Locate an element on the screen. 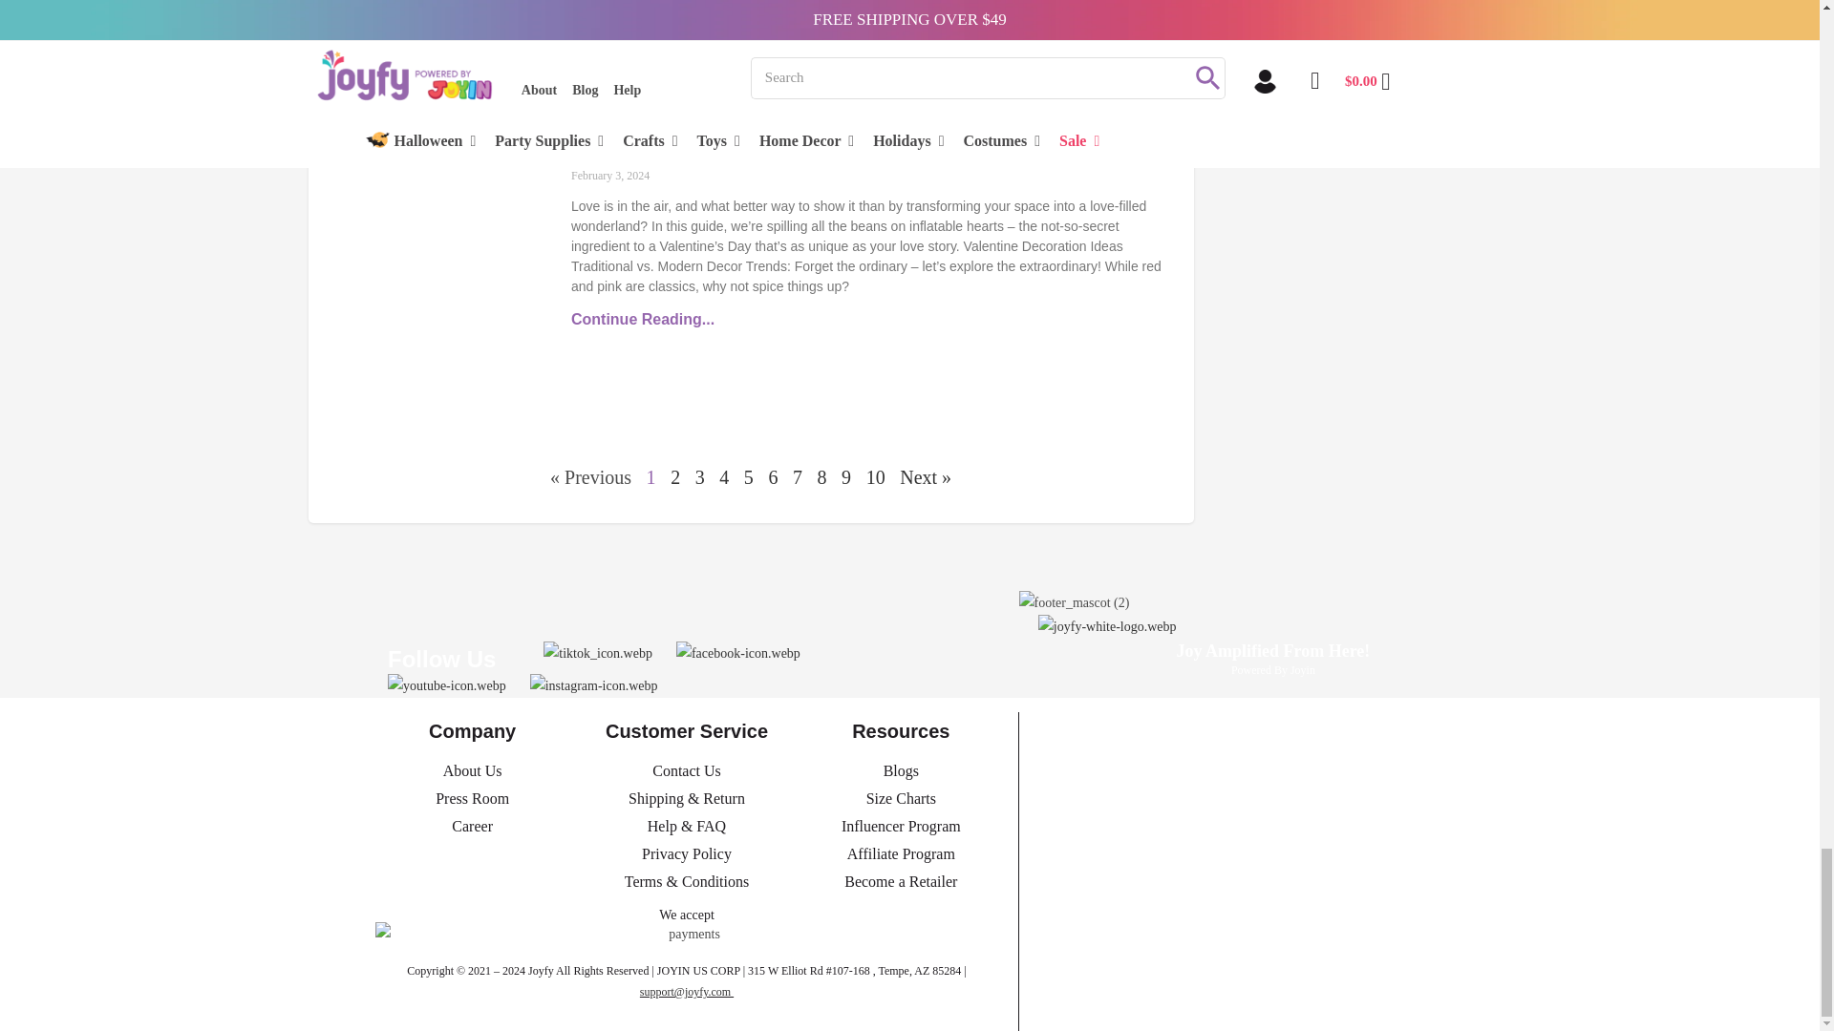 The height and width of the screenshot is (1031, 1834). instagram-icon.webp is located at coordinates (594, 685).